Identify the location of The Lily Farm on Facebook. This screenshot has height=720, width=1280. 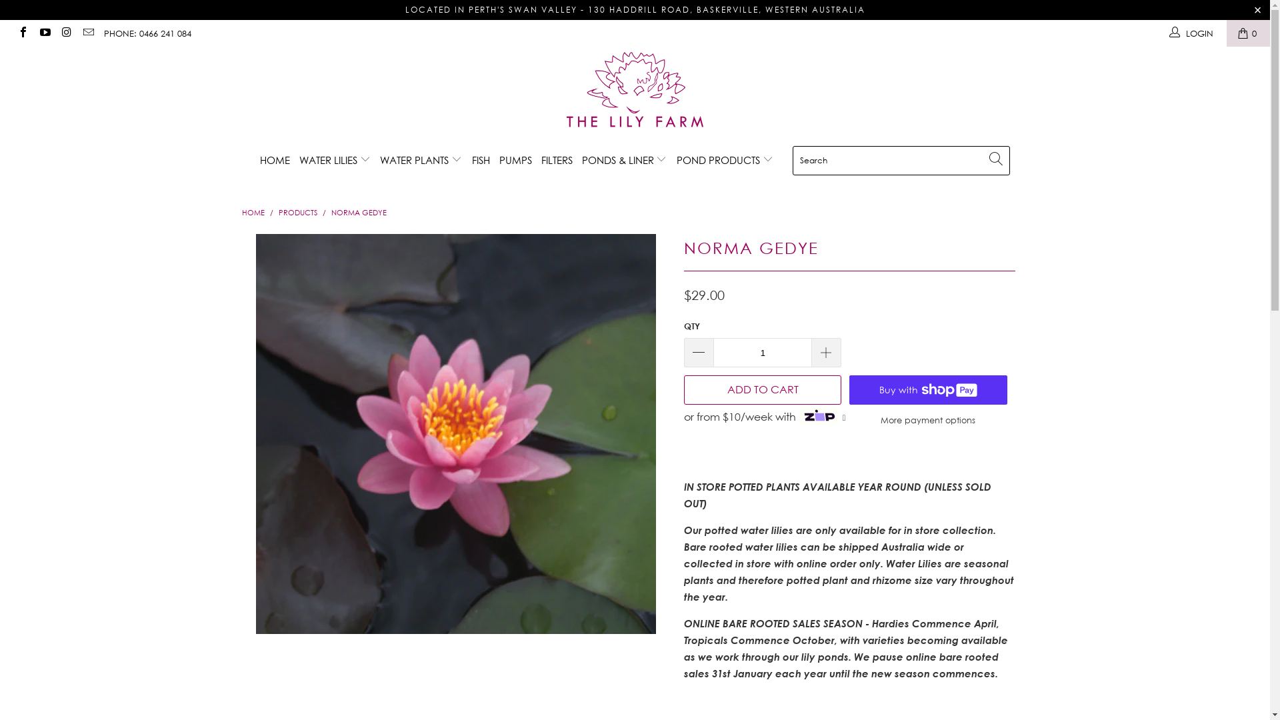
(23, 33).